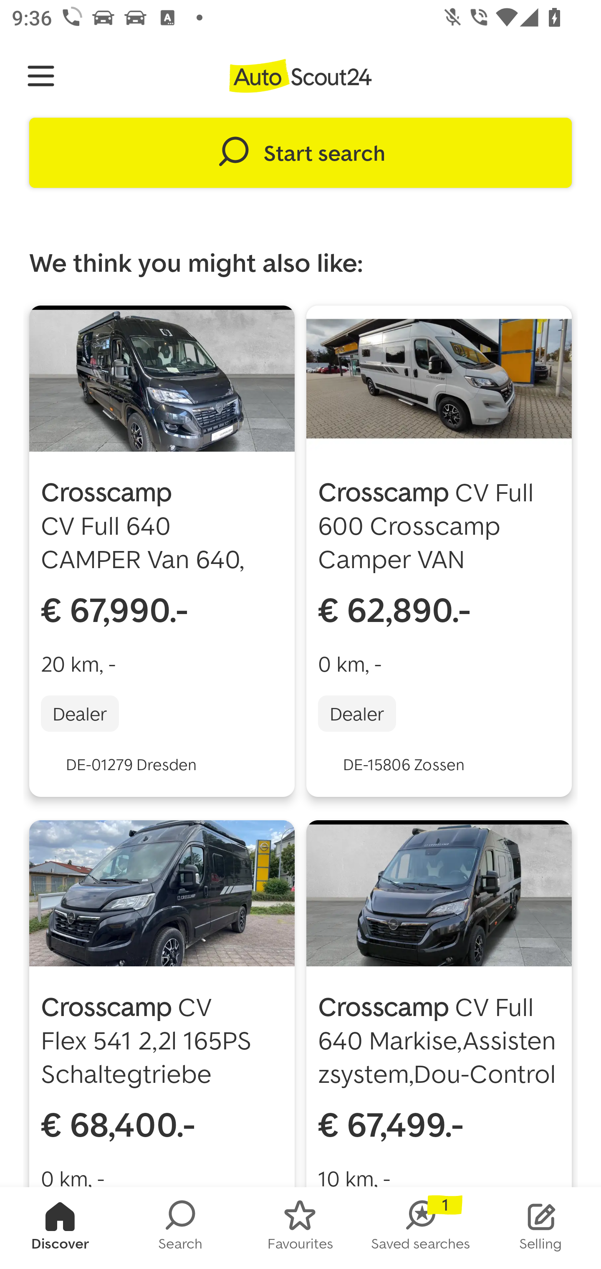 This screenshot has height=1269, width=601. I want to click on SEARCH Search, so click(180, 1228).